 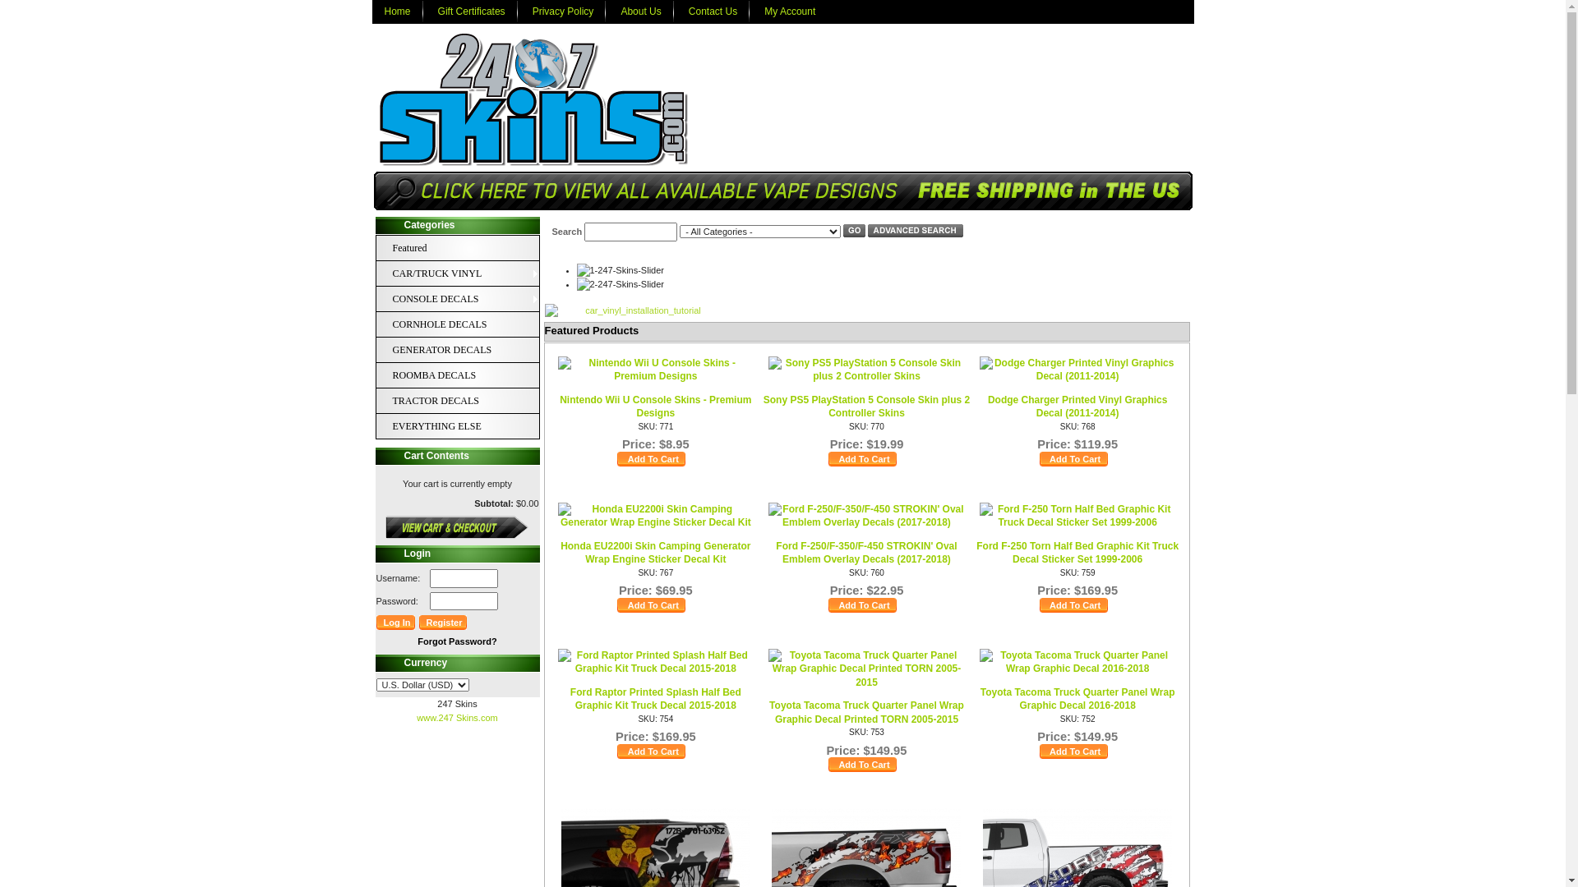 I want to click on CORNHOLE DECALS, so click(x=466, y=324).